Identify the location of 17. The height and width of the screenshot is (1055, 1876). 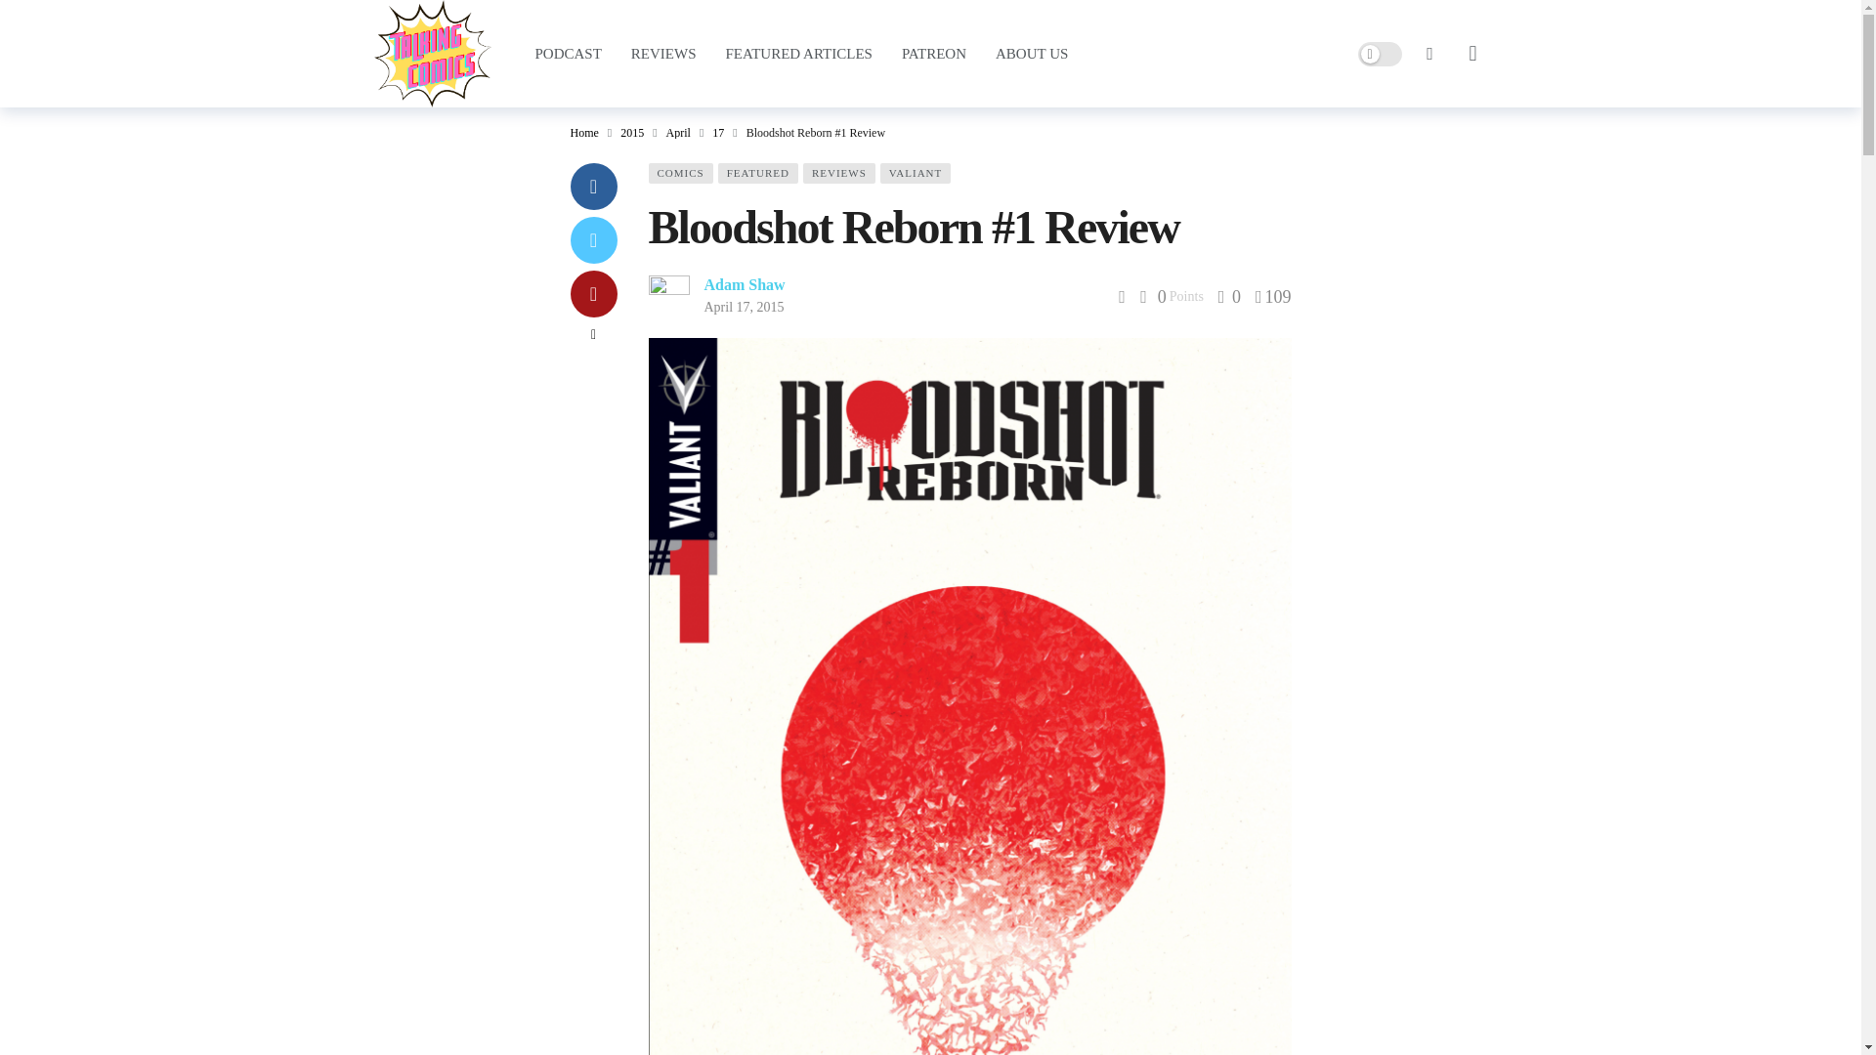
(718, 132).